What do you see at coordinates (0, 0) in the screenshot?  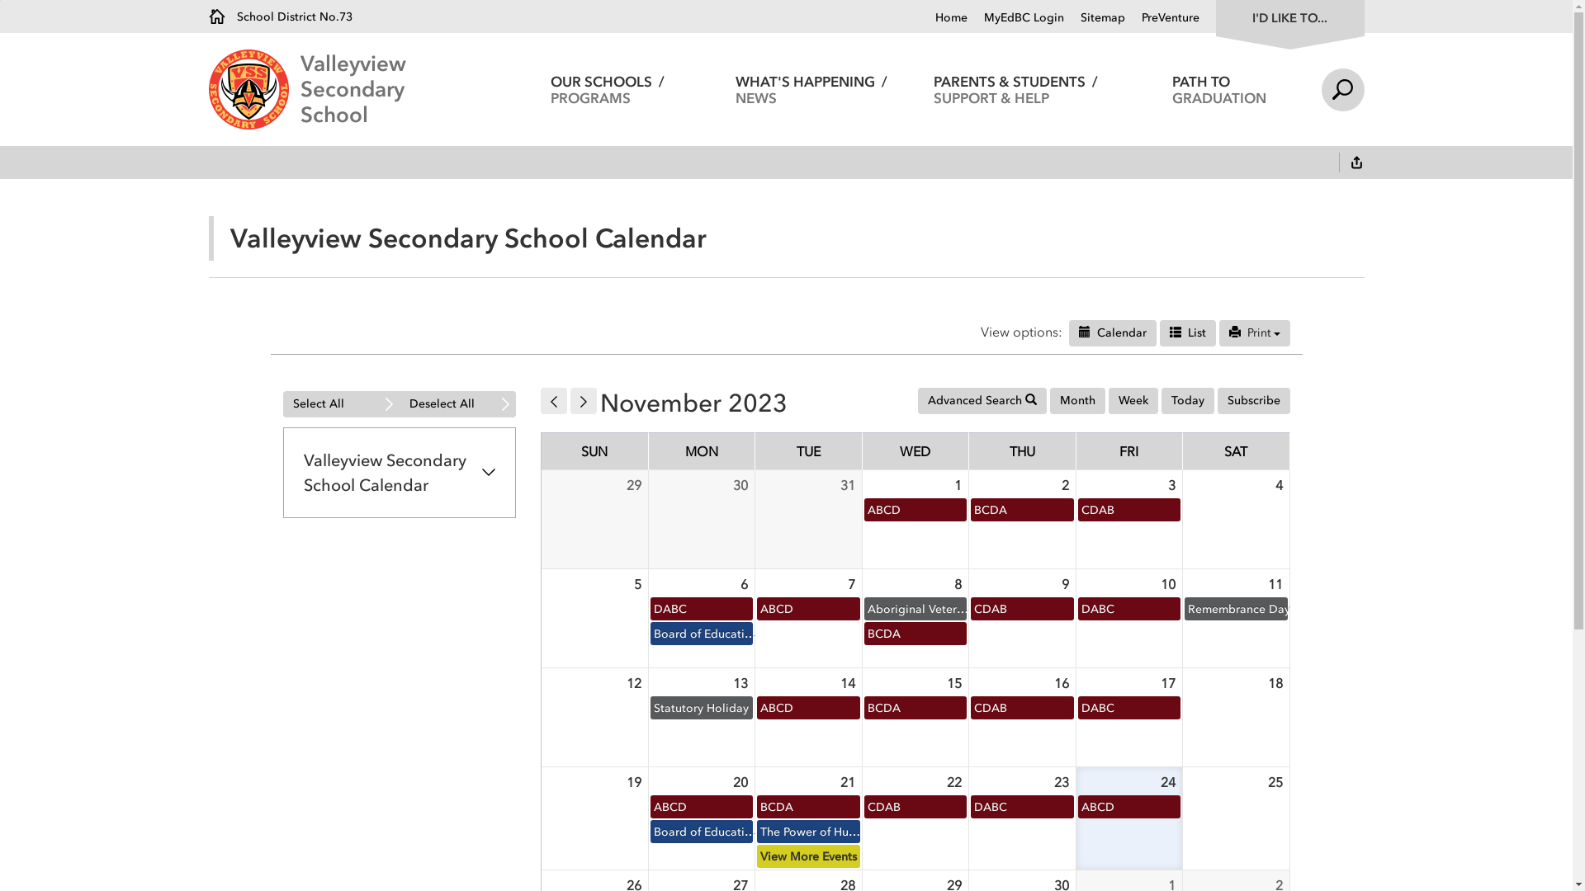 I see `Skip to Content` at bounding box center [0, 0].